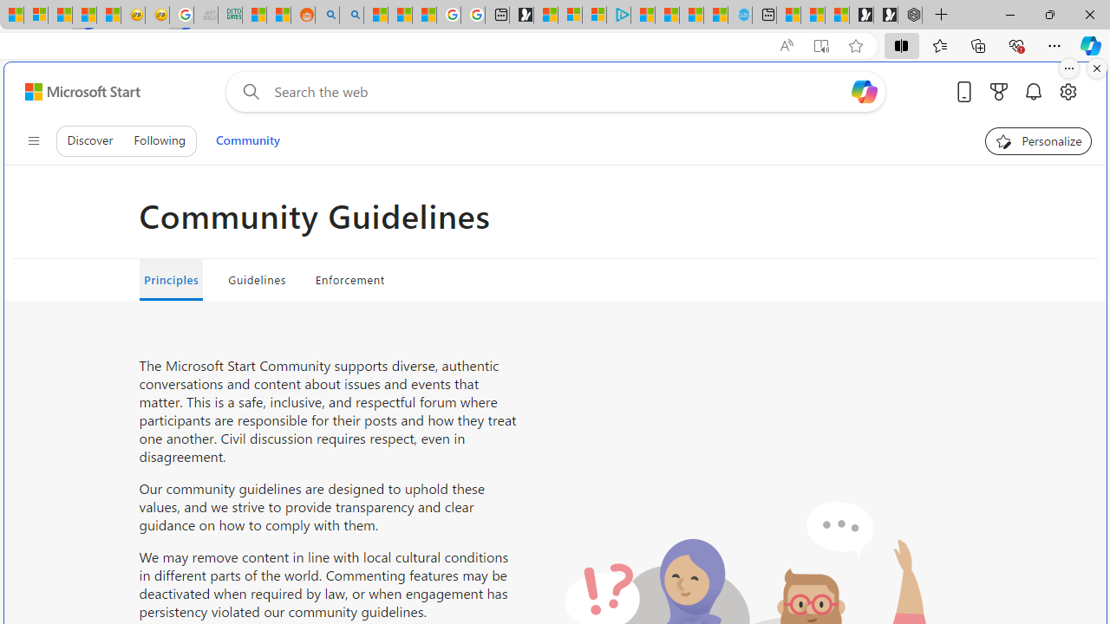 The width and height of the screenshot is (1110, 624). Describe the element at coordinates (558, 92) in the screenshot. I see `Enter your search term` at that location.